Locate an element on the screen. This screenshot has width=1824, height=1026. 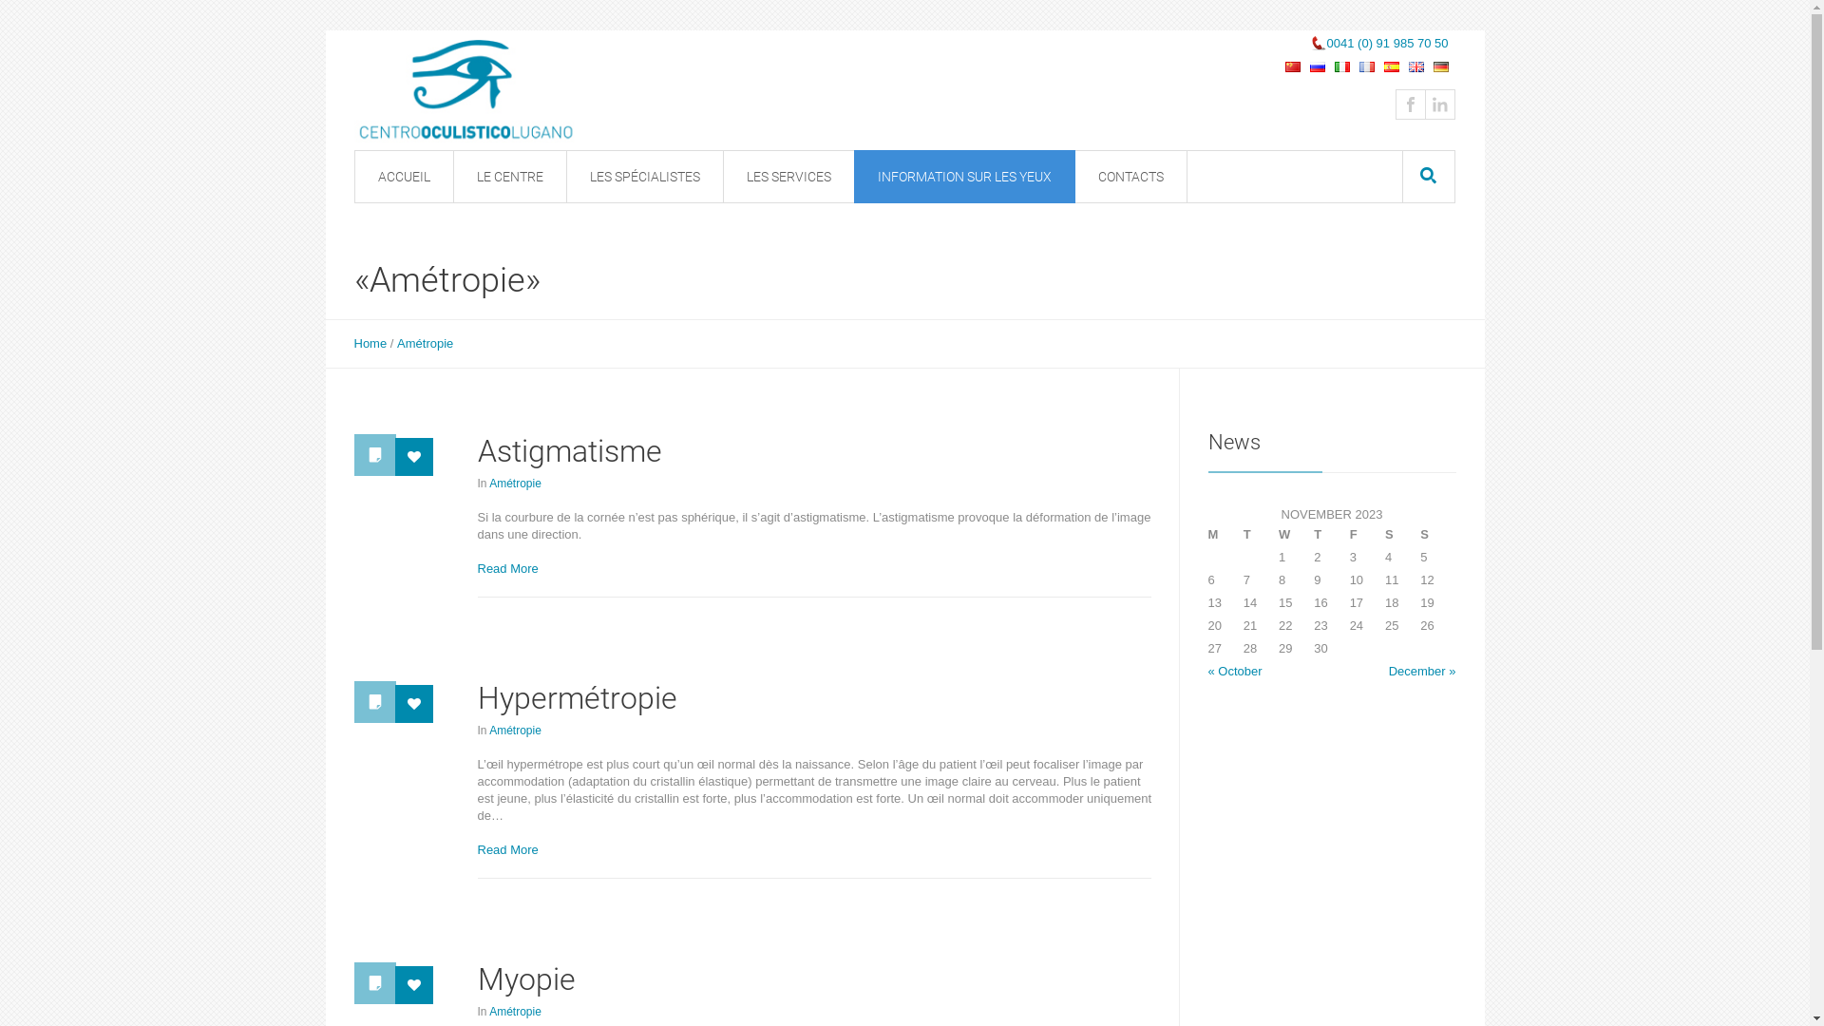
# is located at coordinates (1411, 104).